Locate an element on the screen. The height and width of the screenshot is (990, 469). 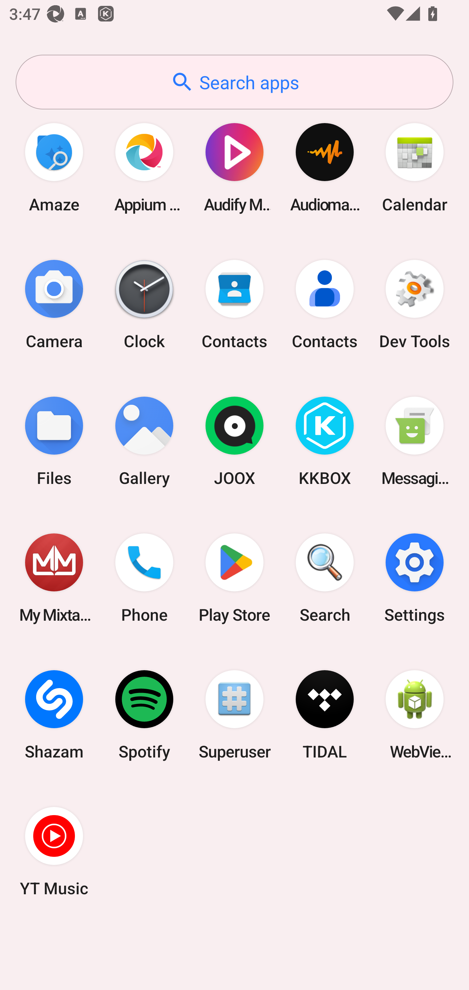
Camera is located at coordinates (54, 304).